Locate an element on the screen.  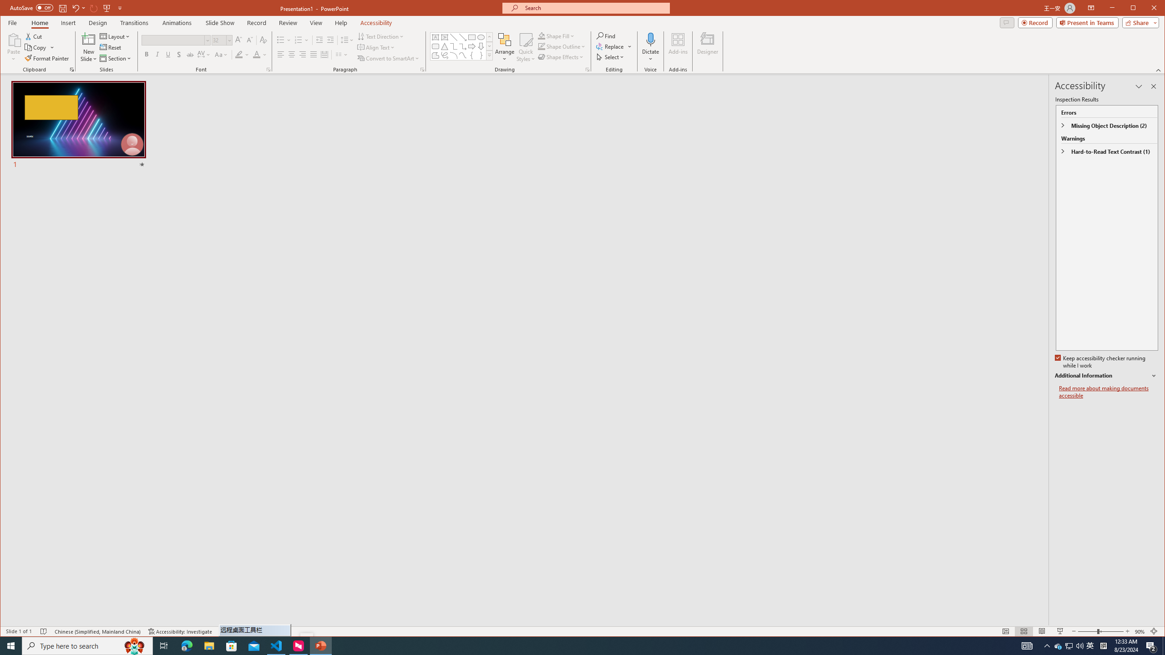
Change Case is located at coordinates (221, 55).